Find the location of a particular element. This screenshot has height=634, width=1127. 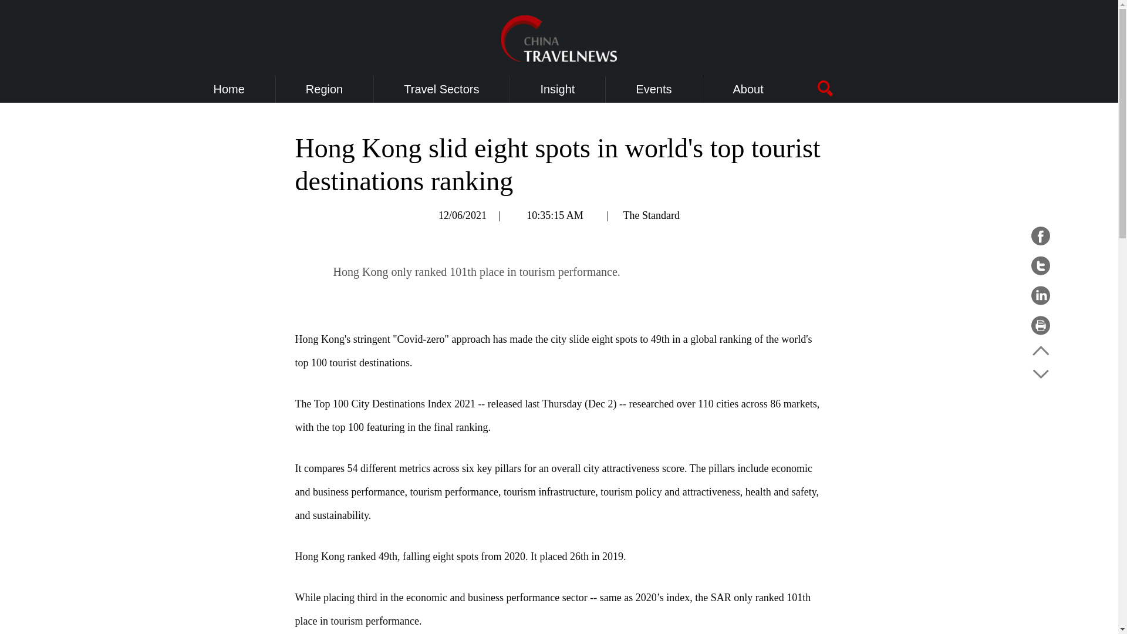

About is located at coordinates (748, 89).